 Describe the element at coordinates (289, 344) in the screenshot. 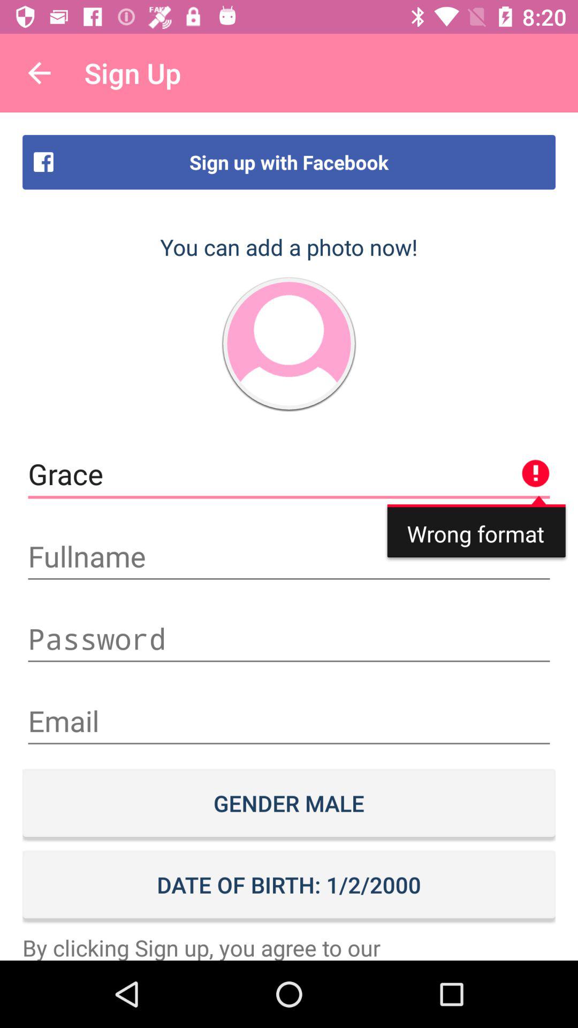

I see `contact` at that location.